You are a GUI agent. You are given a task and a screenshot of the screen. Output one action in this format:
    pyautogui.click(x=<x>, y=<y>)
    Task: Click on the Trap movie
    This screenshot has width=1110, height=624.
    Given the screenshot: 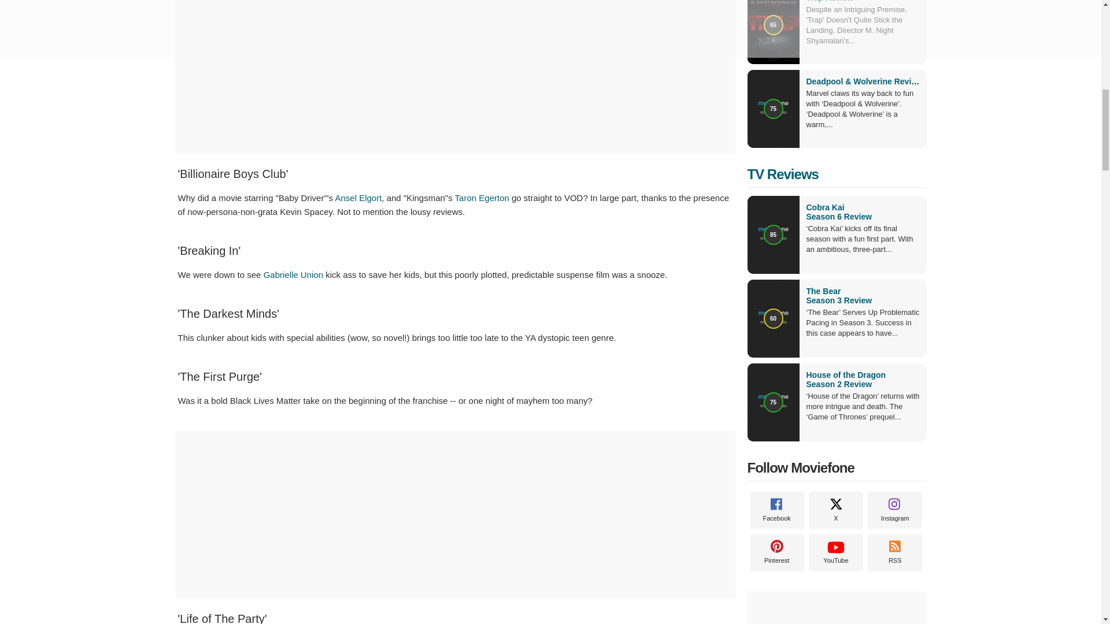 What is the action you would take?
    pyautogui.click(x=829, y=1)
    